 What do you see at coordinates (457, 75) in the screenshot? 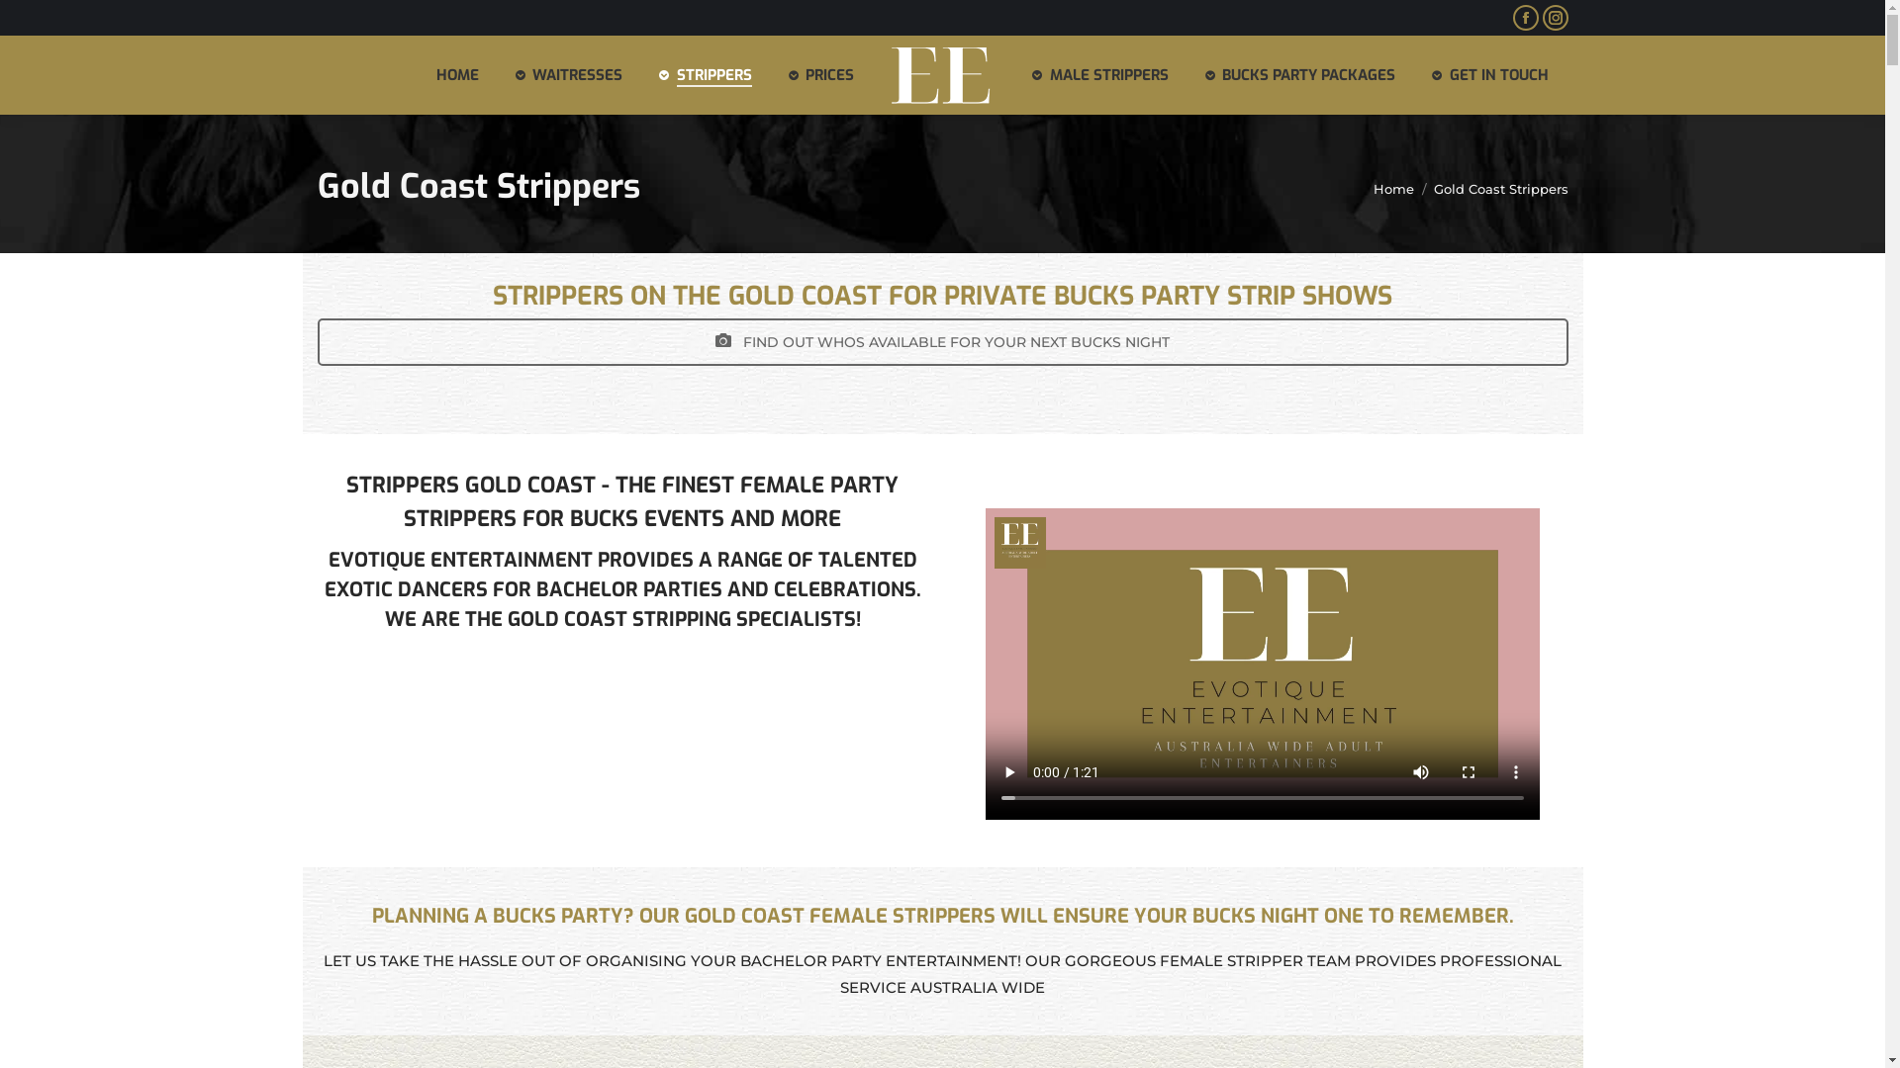
I see `HOME` at bounding box center [457, 75].